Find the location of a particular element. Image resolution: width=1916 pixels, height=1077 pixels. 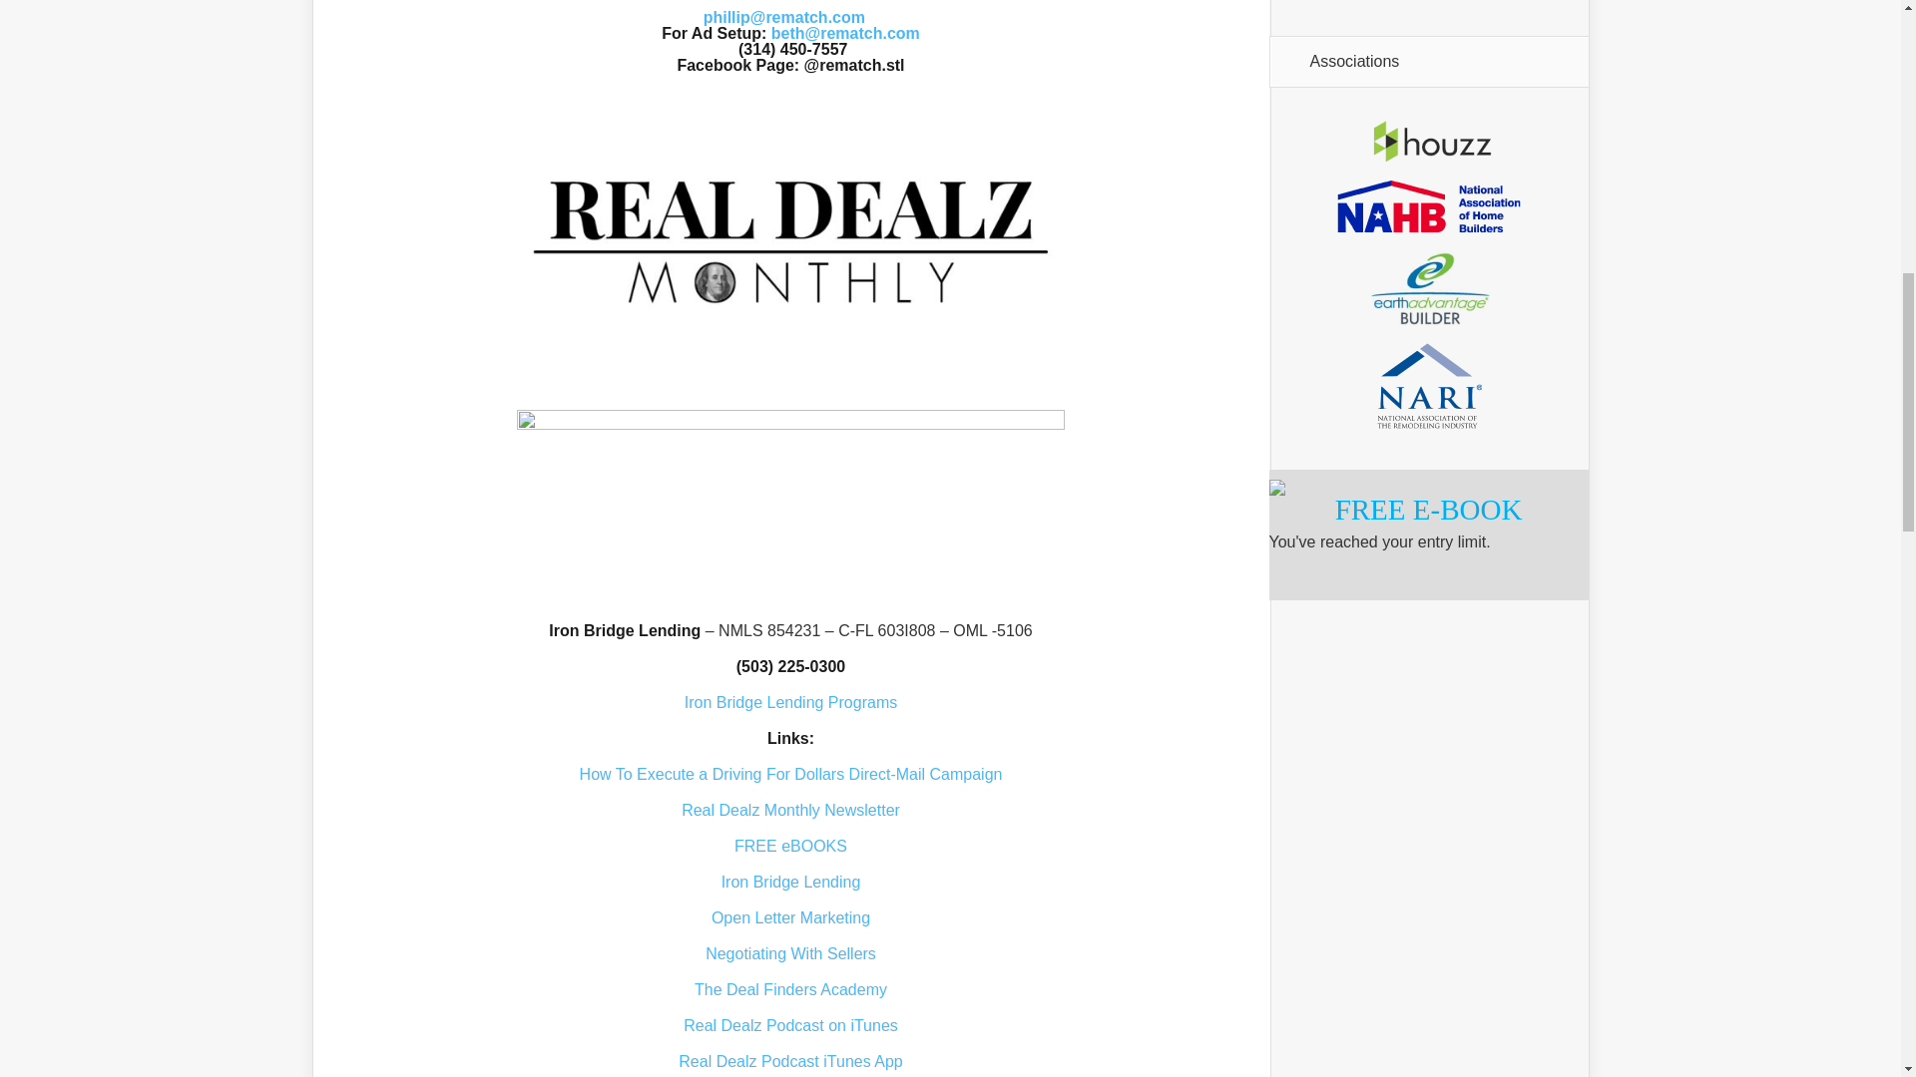

The Deal Finders Academy is located at coordinates (790, 989).